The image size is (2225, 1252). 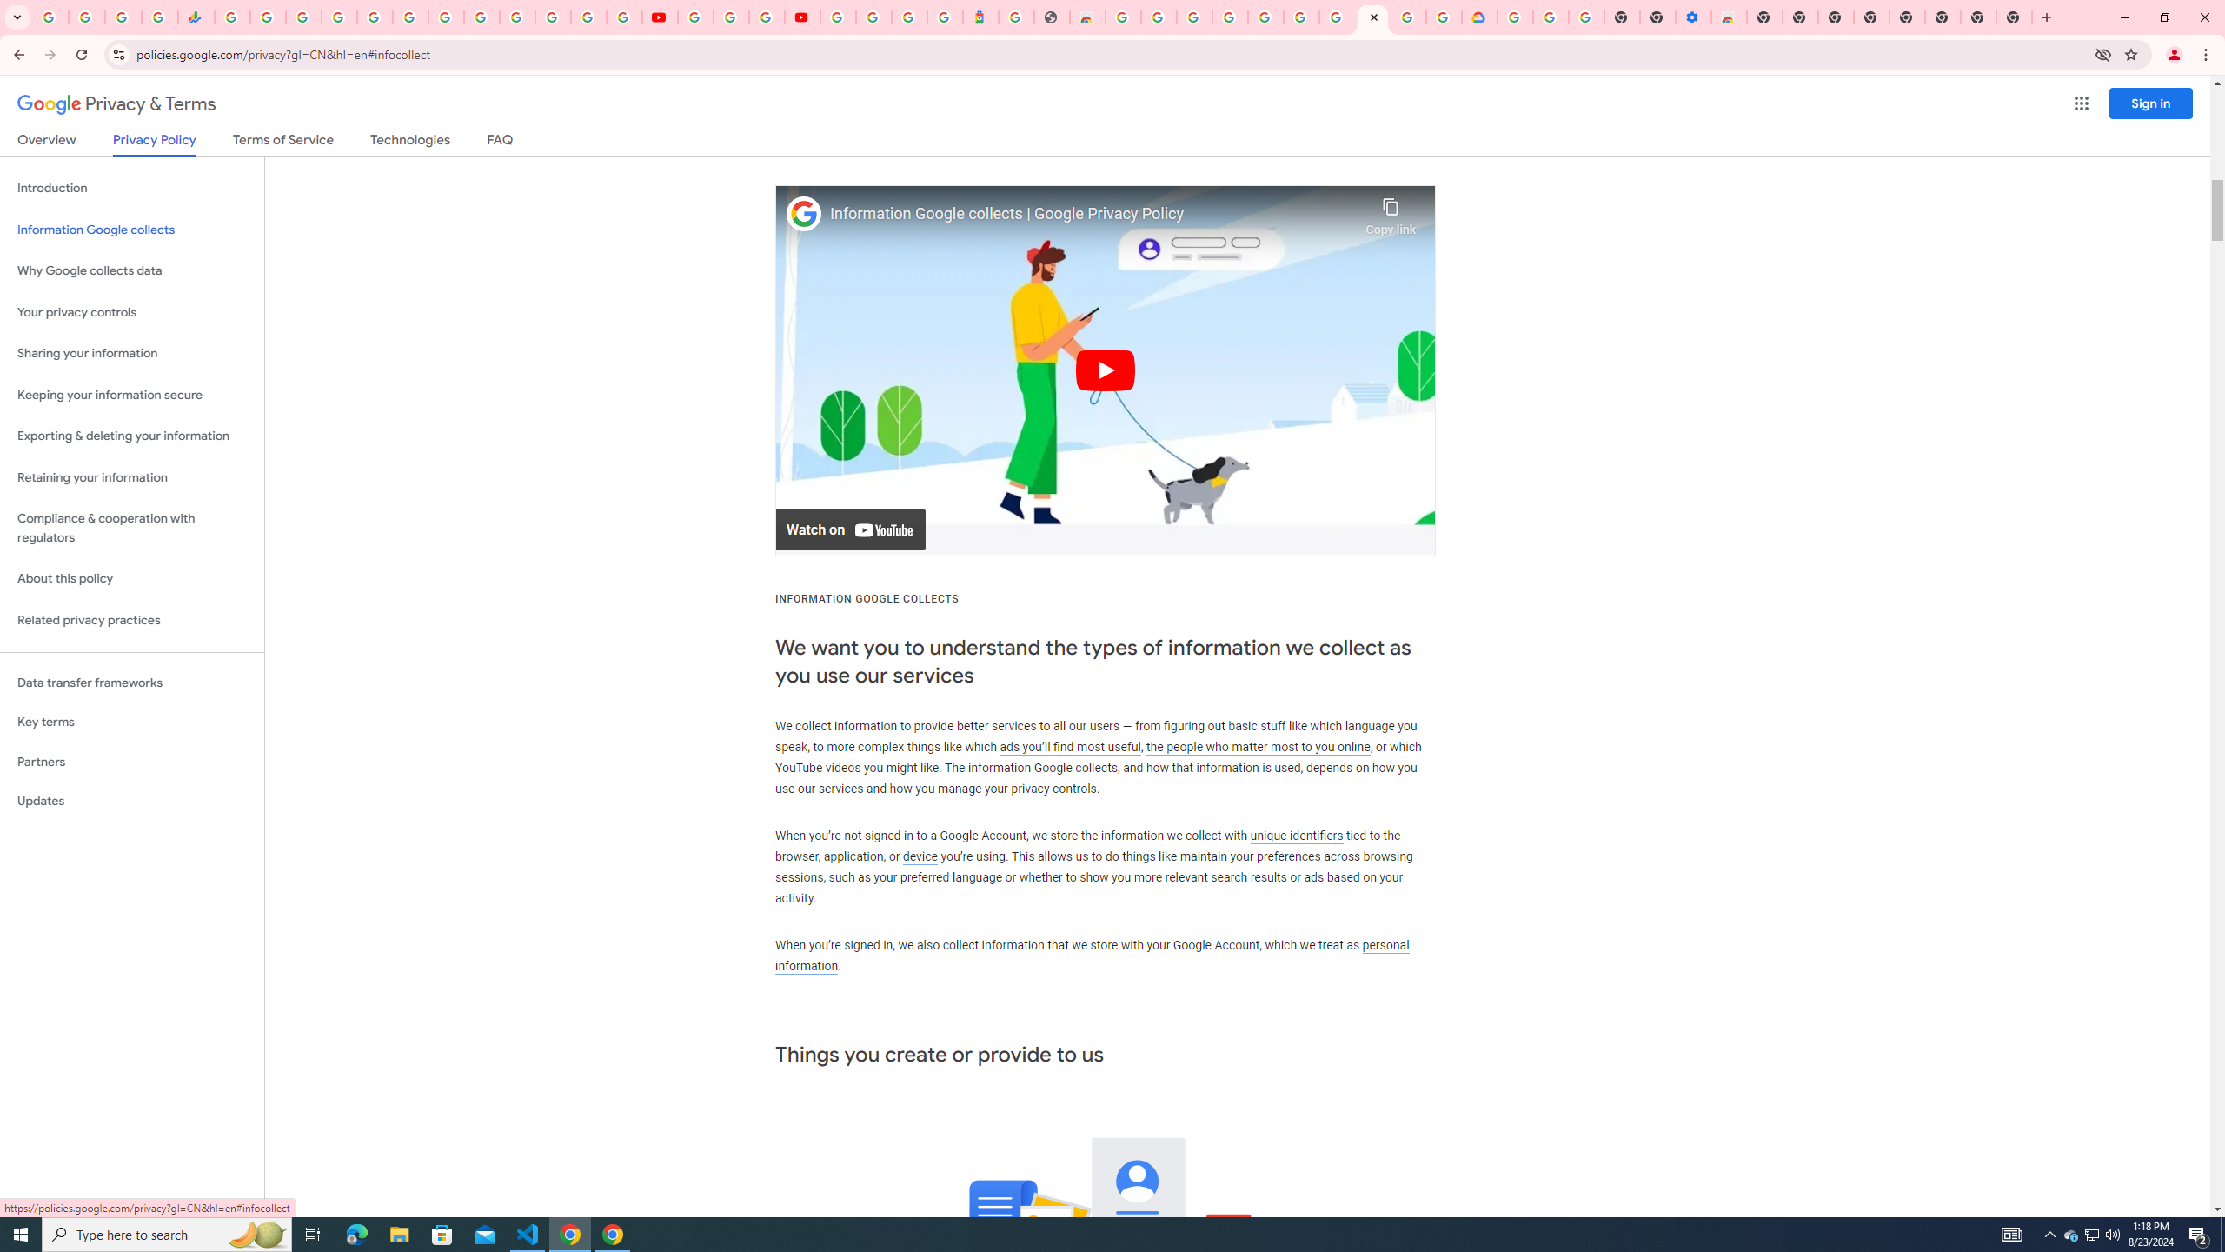 What do you see at coordinates (1730, 17) in the screenshot?
I see `Chrome Web Store - Accessibility extensions` at bounding box center [1730, 17].